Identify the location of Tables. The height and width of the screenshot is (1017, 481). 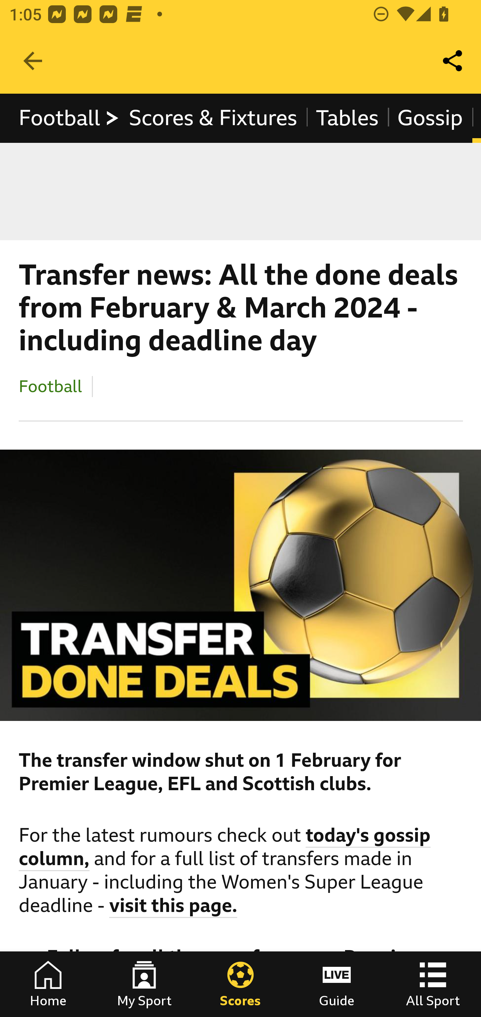
(347, 118).